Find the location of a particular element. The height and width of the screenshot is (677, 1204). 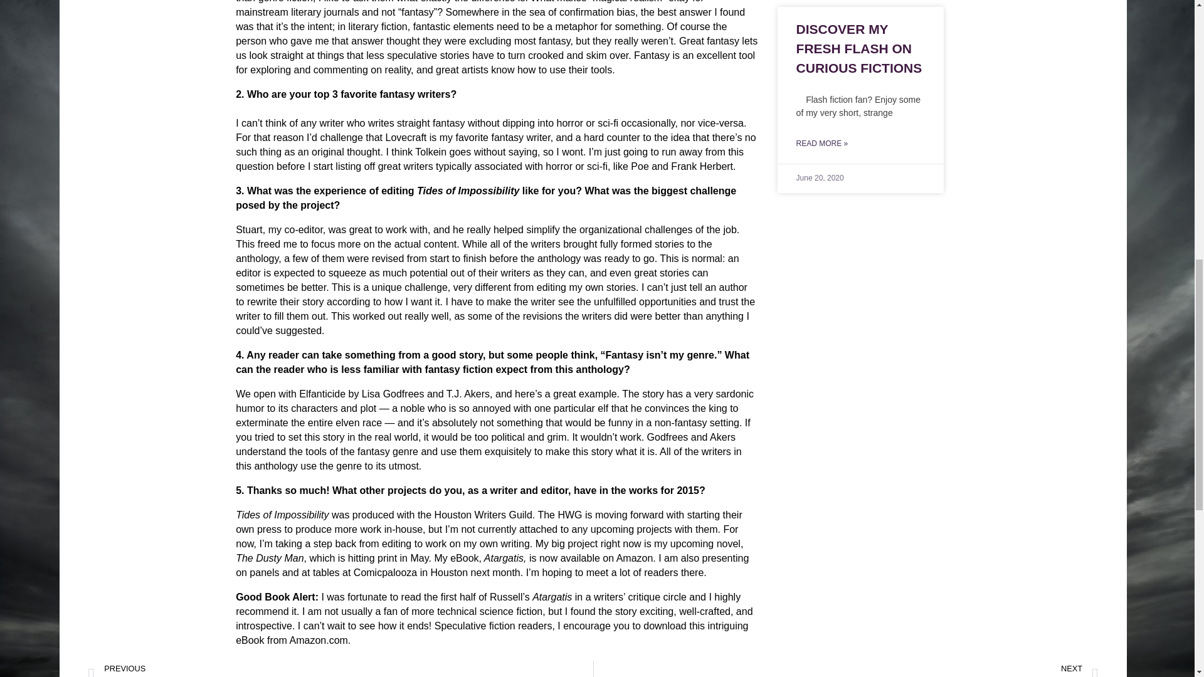

DISCOVER MY FRESH FLASH ON CURIOUS FICTIONS is located at coordinates (845, 669).